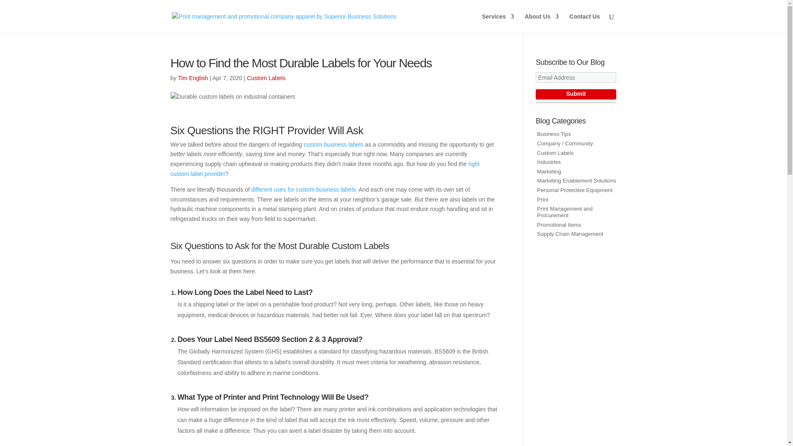 The height and width of the screenshot is (446, 793). Describe the element at coordinates (548, 162) in the screenshot. I see `Industries` at that location.